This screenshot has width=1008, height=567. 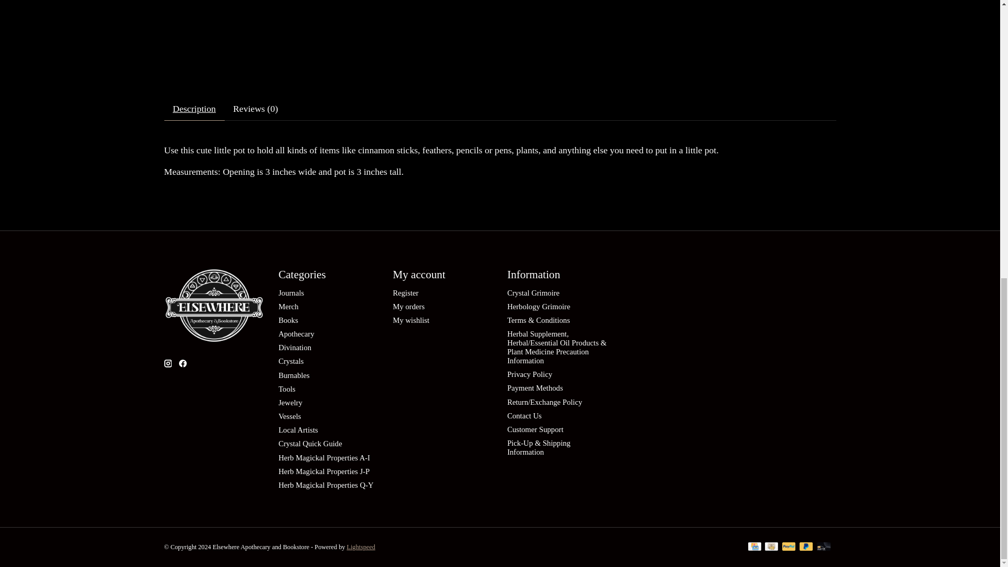 What do you see at coordinates (408, 306) in the screenshot?
I see `My orders` at bounding box center [408, 306].